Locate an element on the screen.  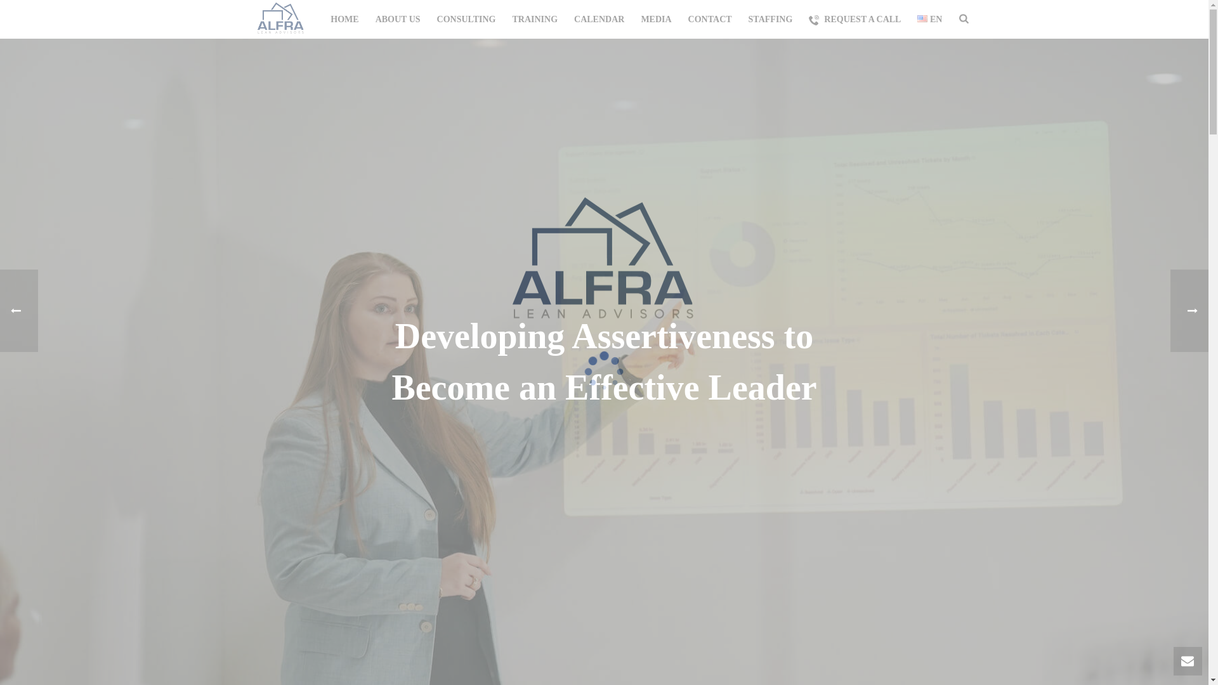
CALENDAR is located at coordinates (599, 20).